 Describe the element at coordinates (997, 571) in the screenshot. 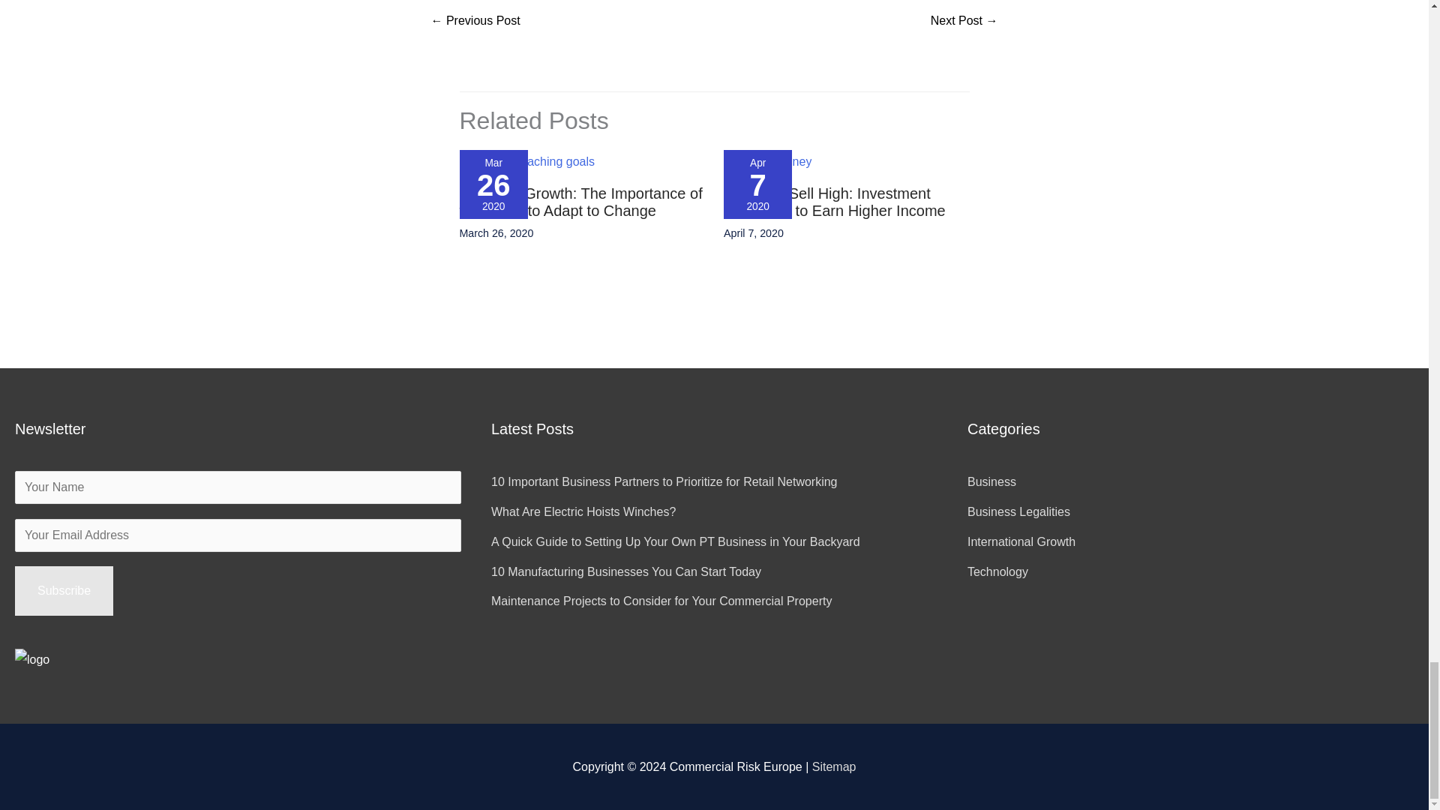

I see `Technology` at that location.